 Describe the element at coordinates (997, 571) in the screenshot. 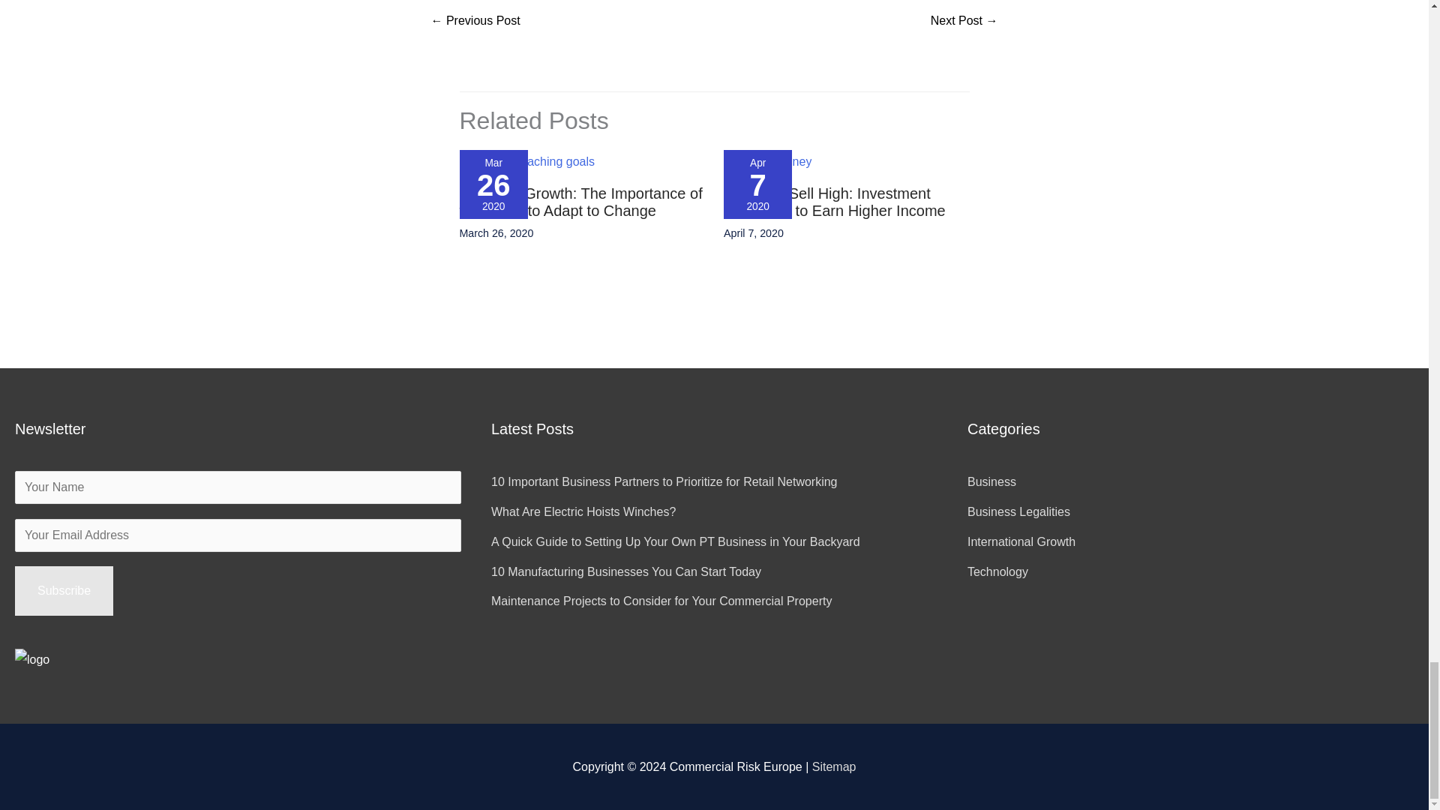

I see `Technology` at that location.